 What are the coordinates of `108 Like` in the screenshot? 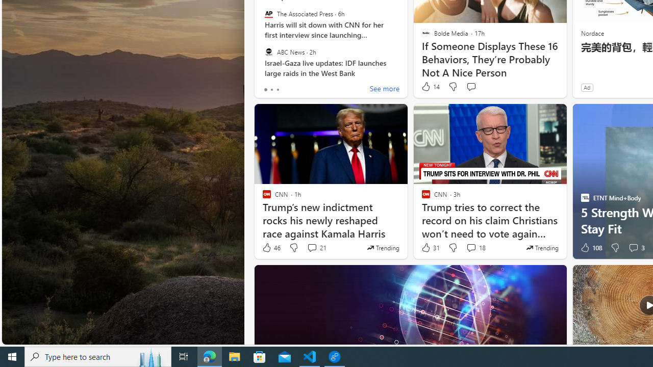 It's located at (590, 248).